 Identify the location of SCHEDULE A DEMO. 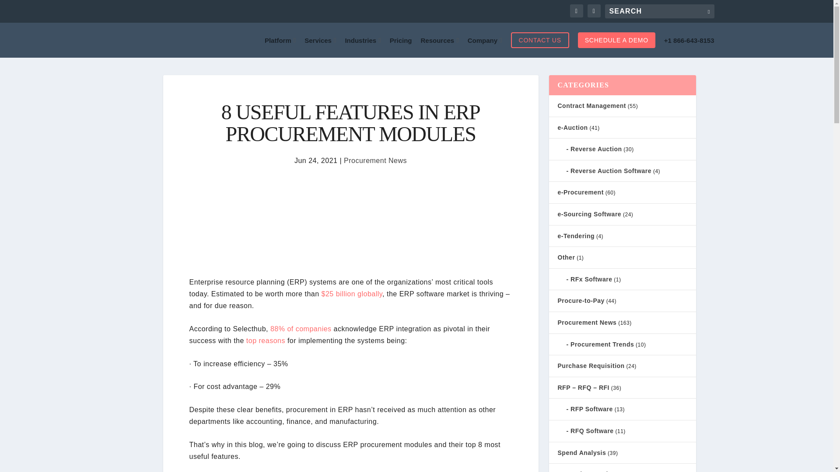
(616, 40).